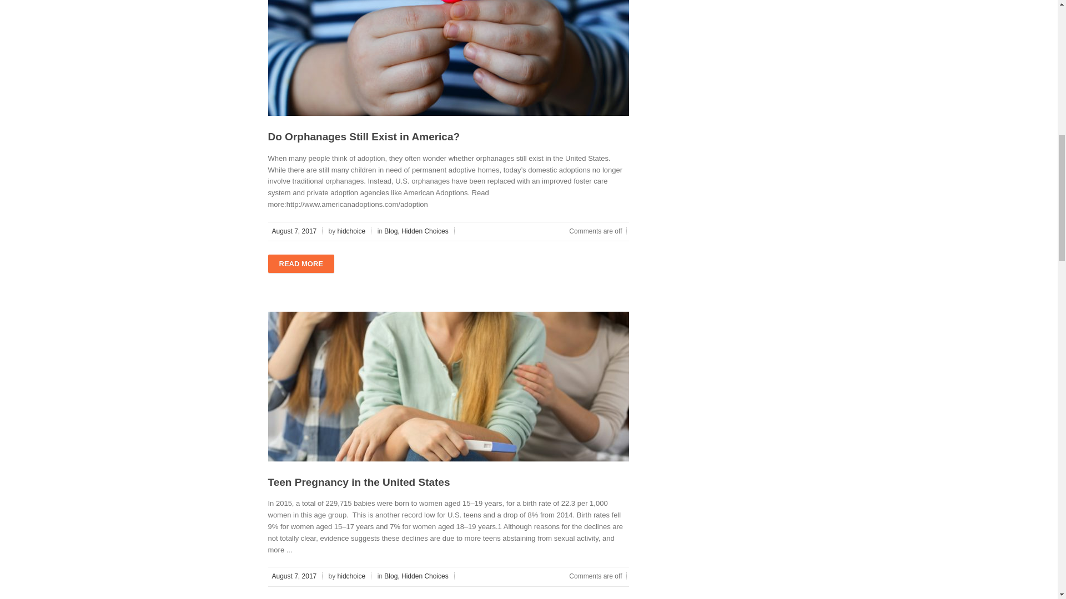 This screenshot has width=1066, height=599. Describe the element at coordinates (353, 576) in the screenshot. I see `hidchoice` at that location.